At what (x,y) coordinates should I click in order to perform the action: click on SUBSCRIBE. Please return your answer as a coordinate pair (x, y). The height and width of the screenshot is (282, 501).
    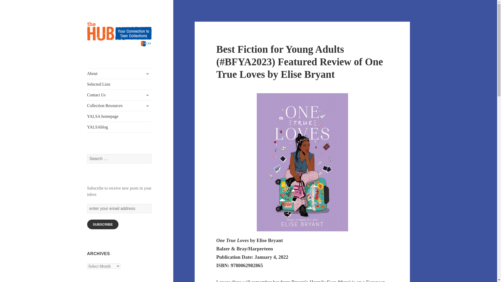
    Looking at the image, I should click on (103, 225).